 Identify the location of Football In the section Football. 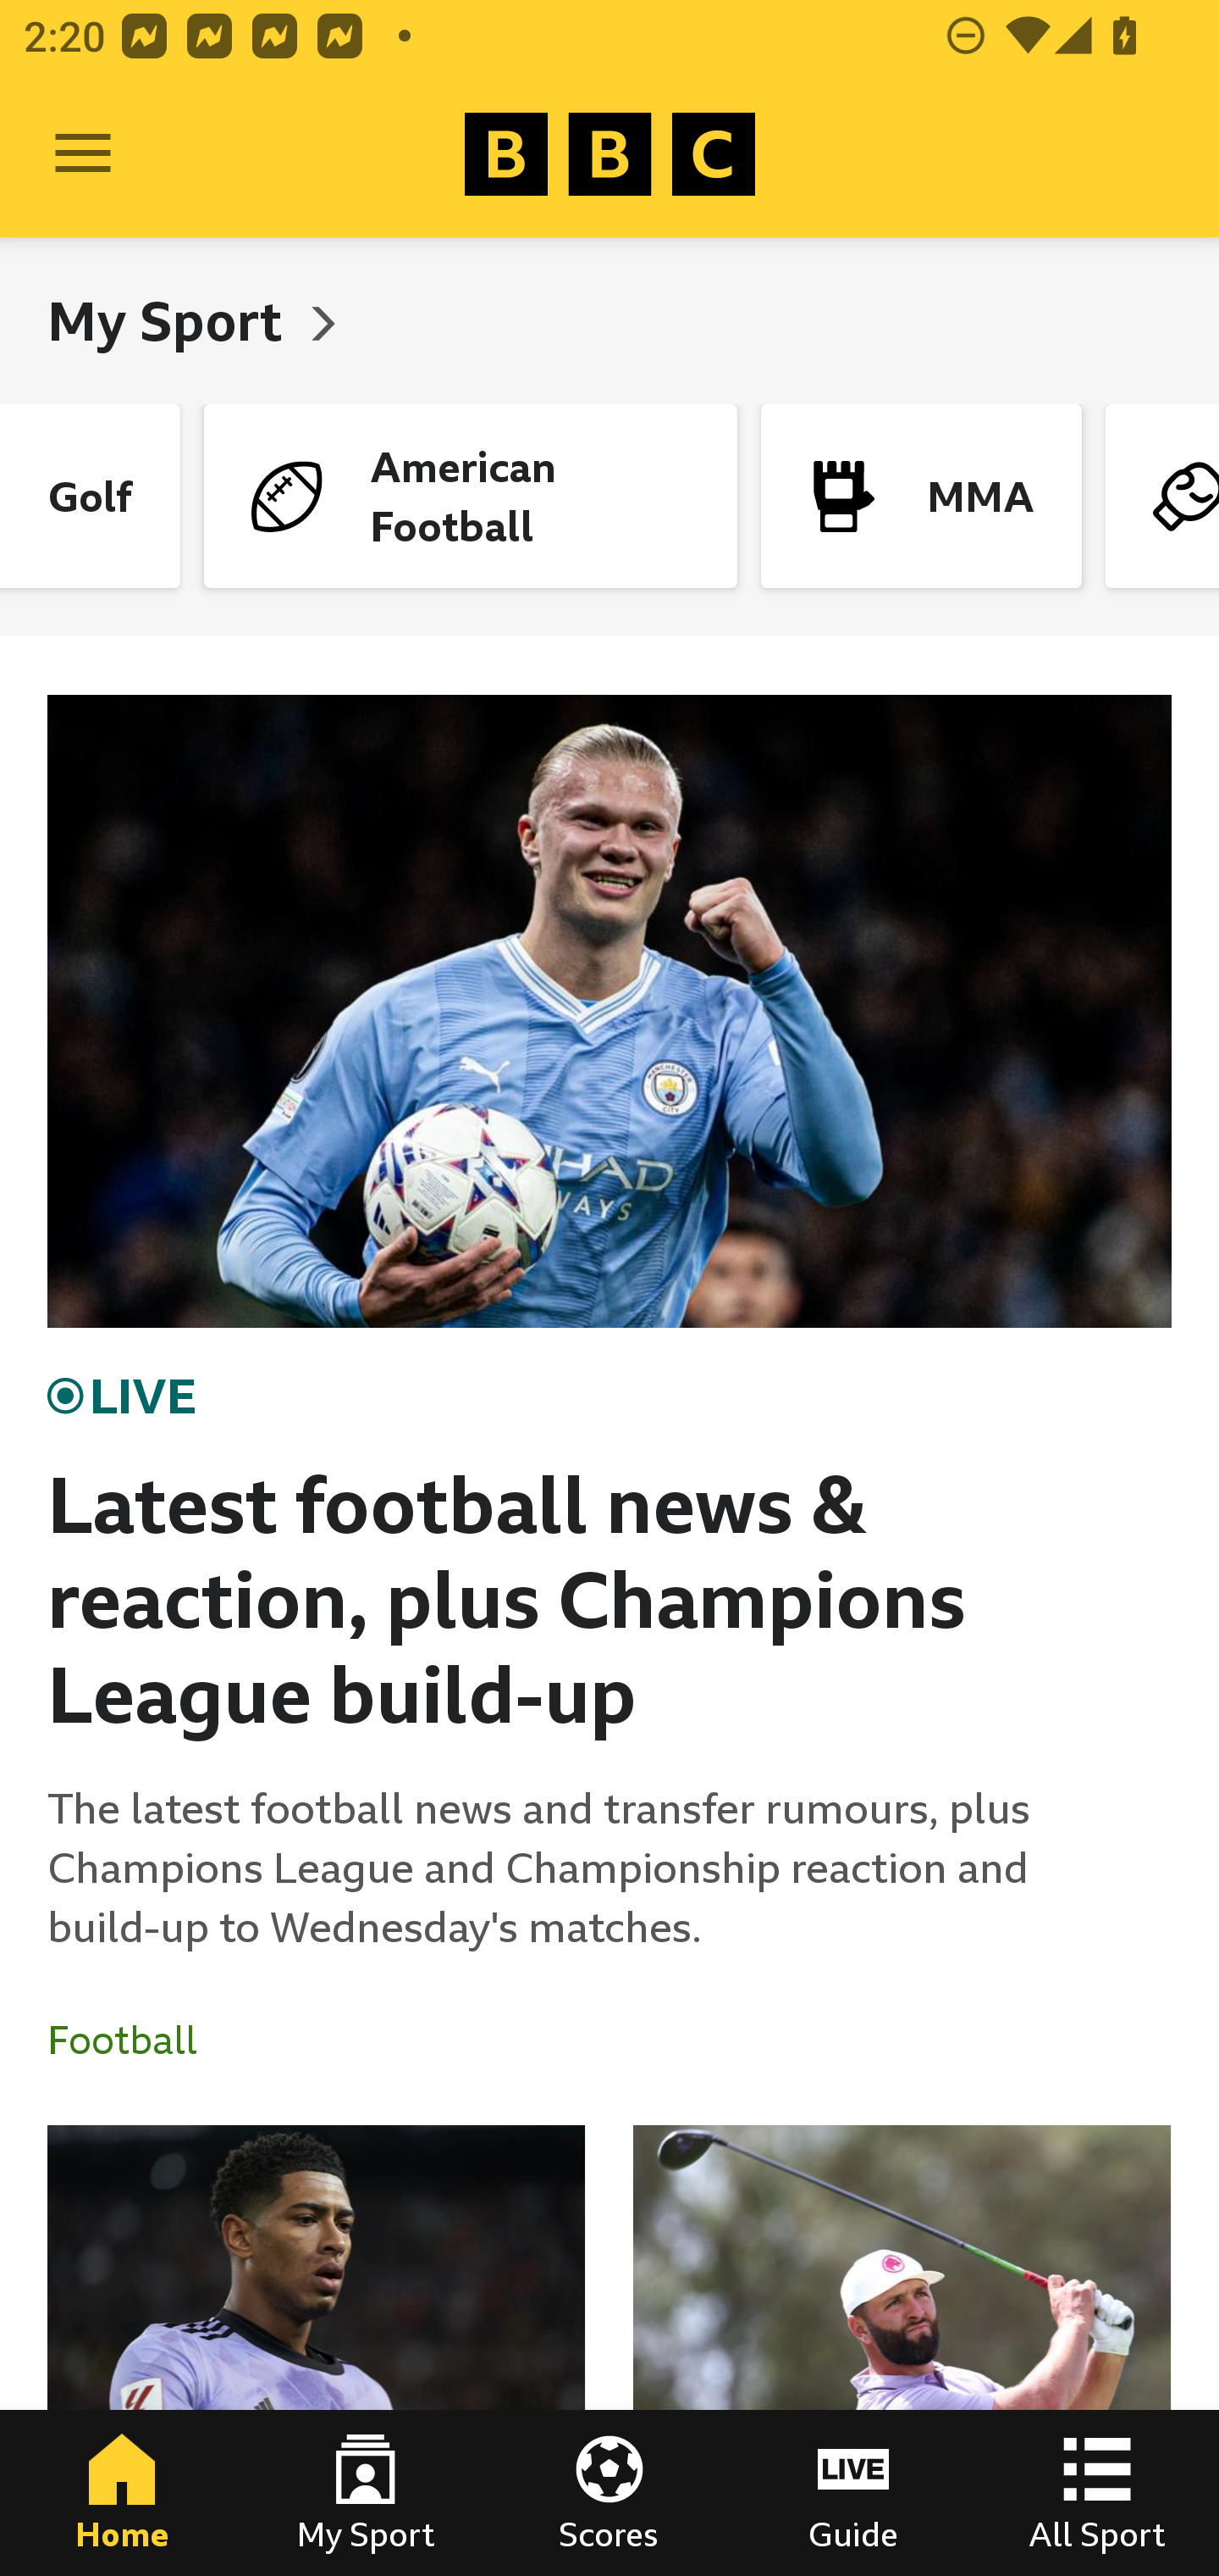
(135, 2040).